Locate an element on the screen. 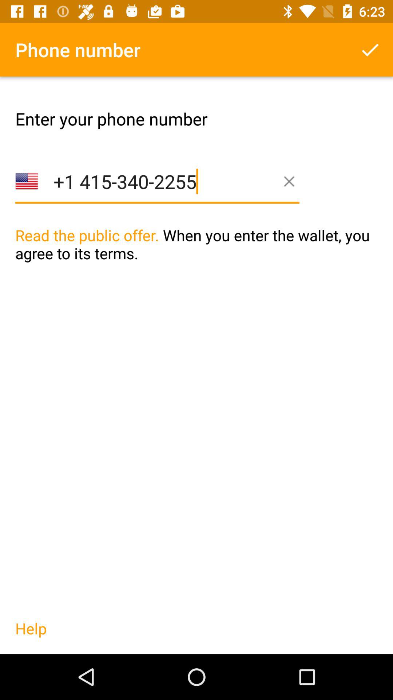  launch the icon to the right of phone number icon is located at coordinates (370, 50).